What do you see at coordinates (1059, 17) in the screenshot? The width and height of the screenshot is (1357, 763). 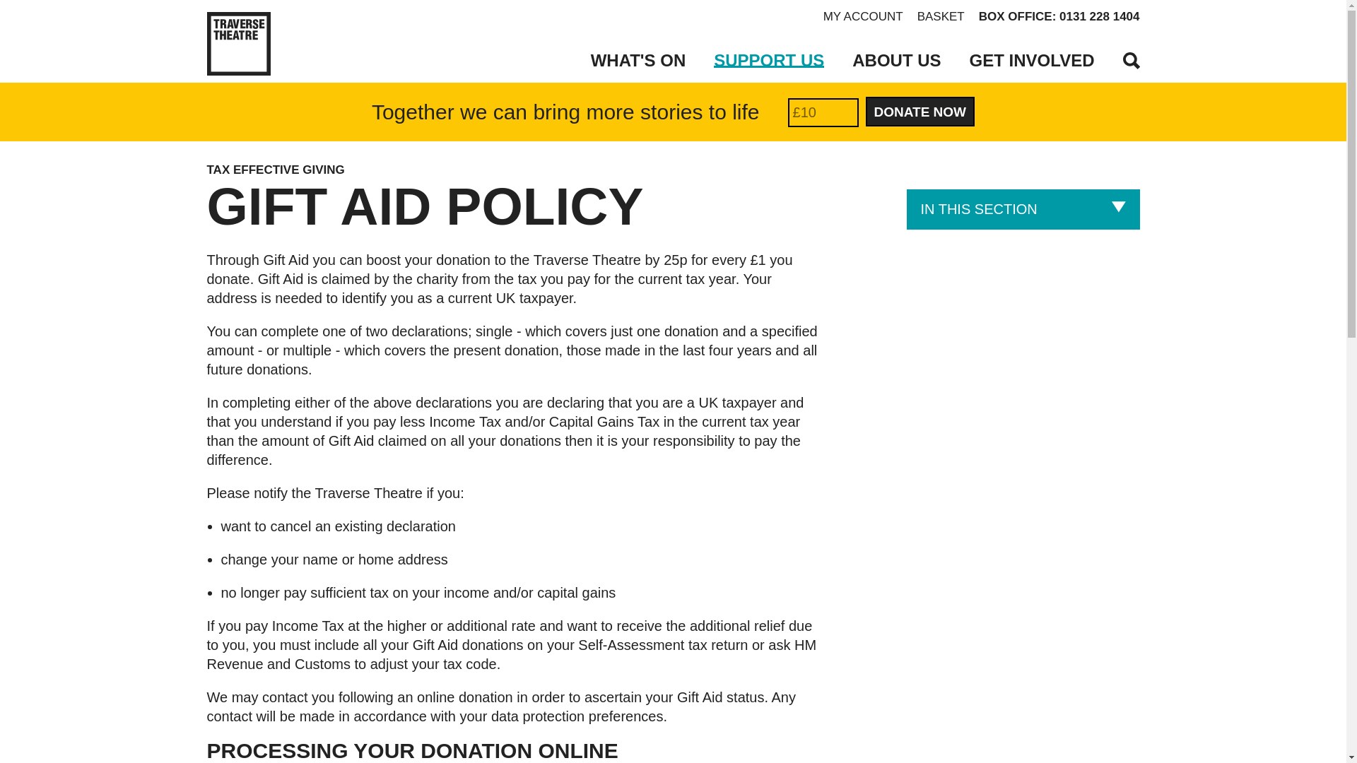 I see `BOX OFFICE: 0131 228 1404` at bounding box center [1059, 17].